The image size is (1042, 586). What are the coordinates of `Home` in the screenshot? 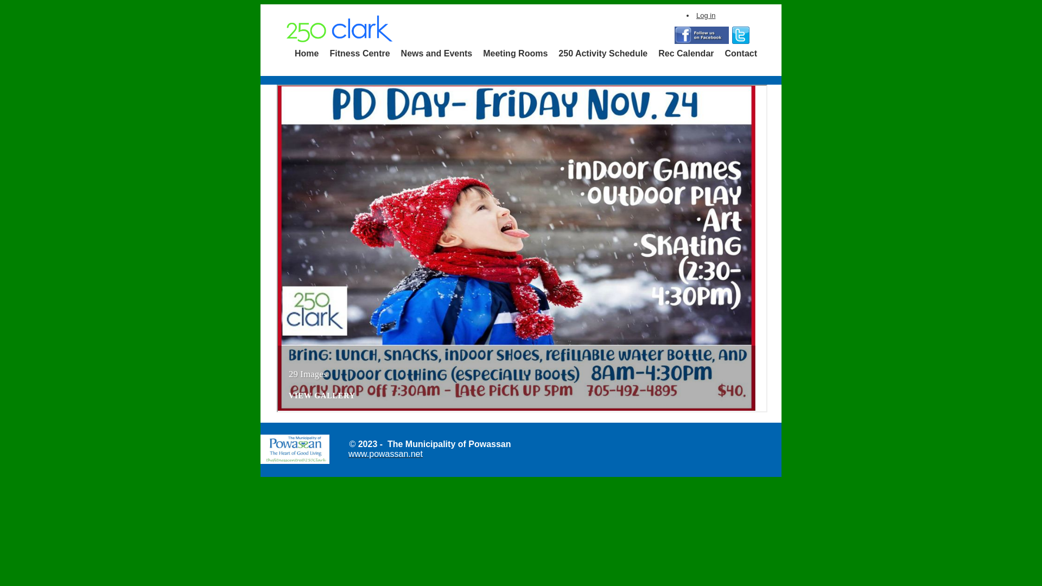 It's located at (307, 54).